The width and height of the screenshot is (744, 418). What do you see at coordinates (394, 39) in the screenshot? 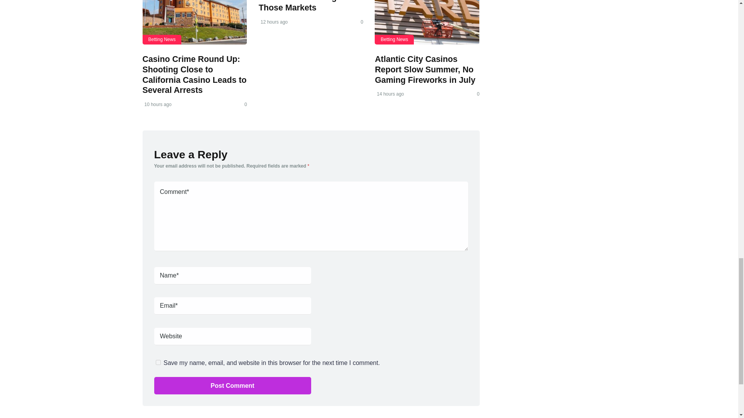
I see `Betting News` at bounding box center [394, 39].